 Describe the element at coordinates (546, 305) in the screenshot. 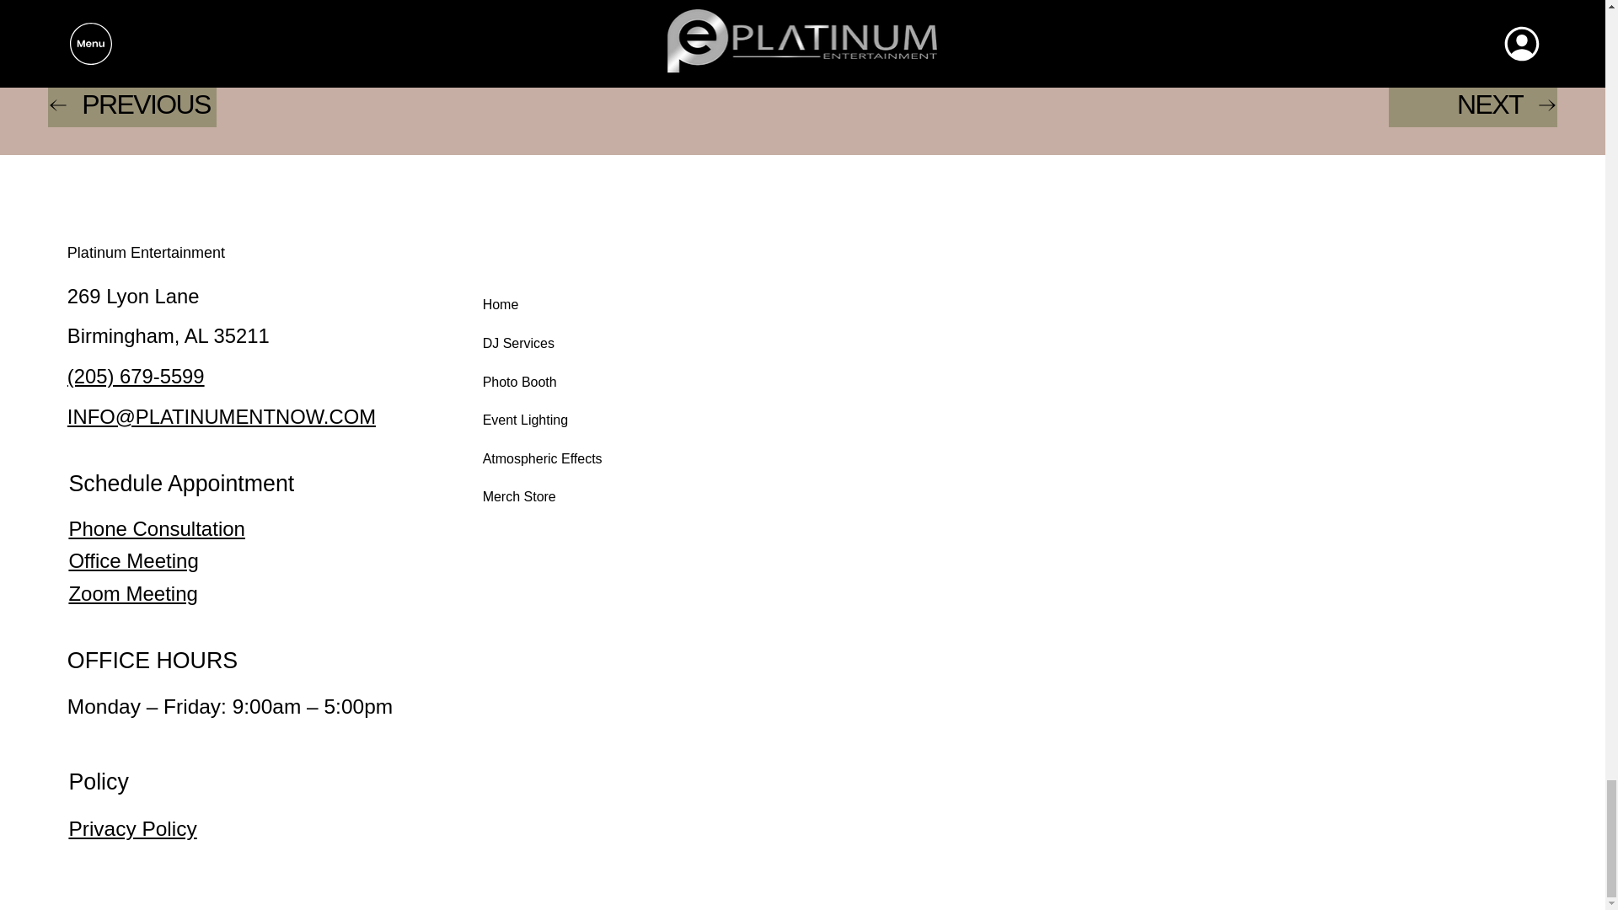

I see `Home` at that location.